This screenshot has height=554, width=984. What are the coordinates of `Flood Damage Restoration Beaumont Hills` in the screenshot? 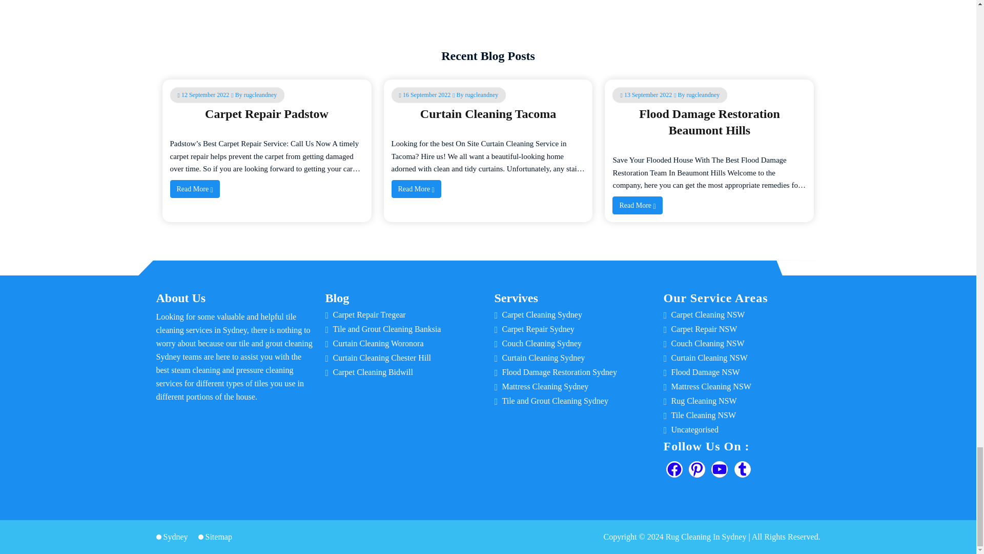 It's located at (709, 122).